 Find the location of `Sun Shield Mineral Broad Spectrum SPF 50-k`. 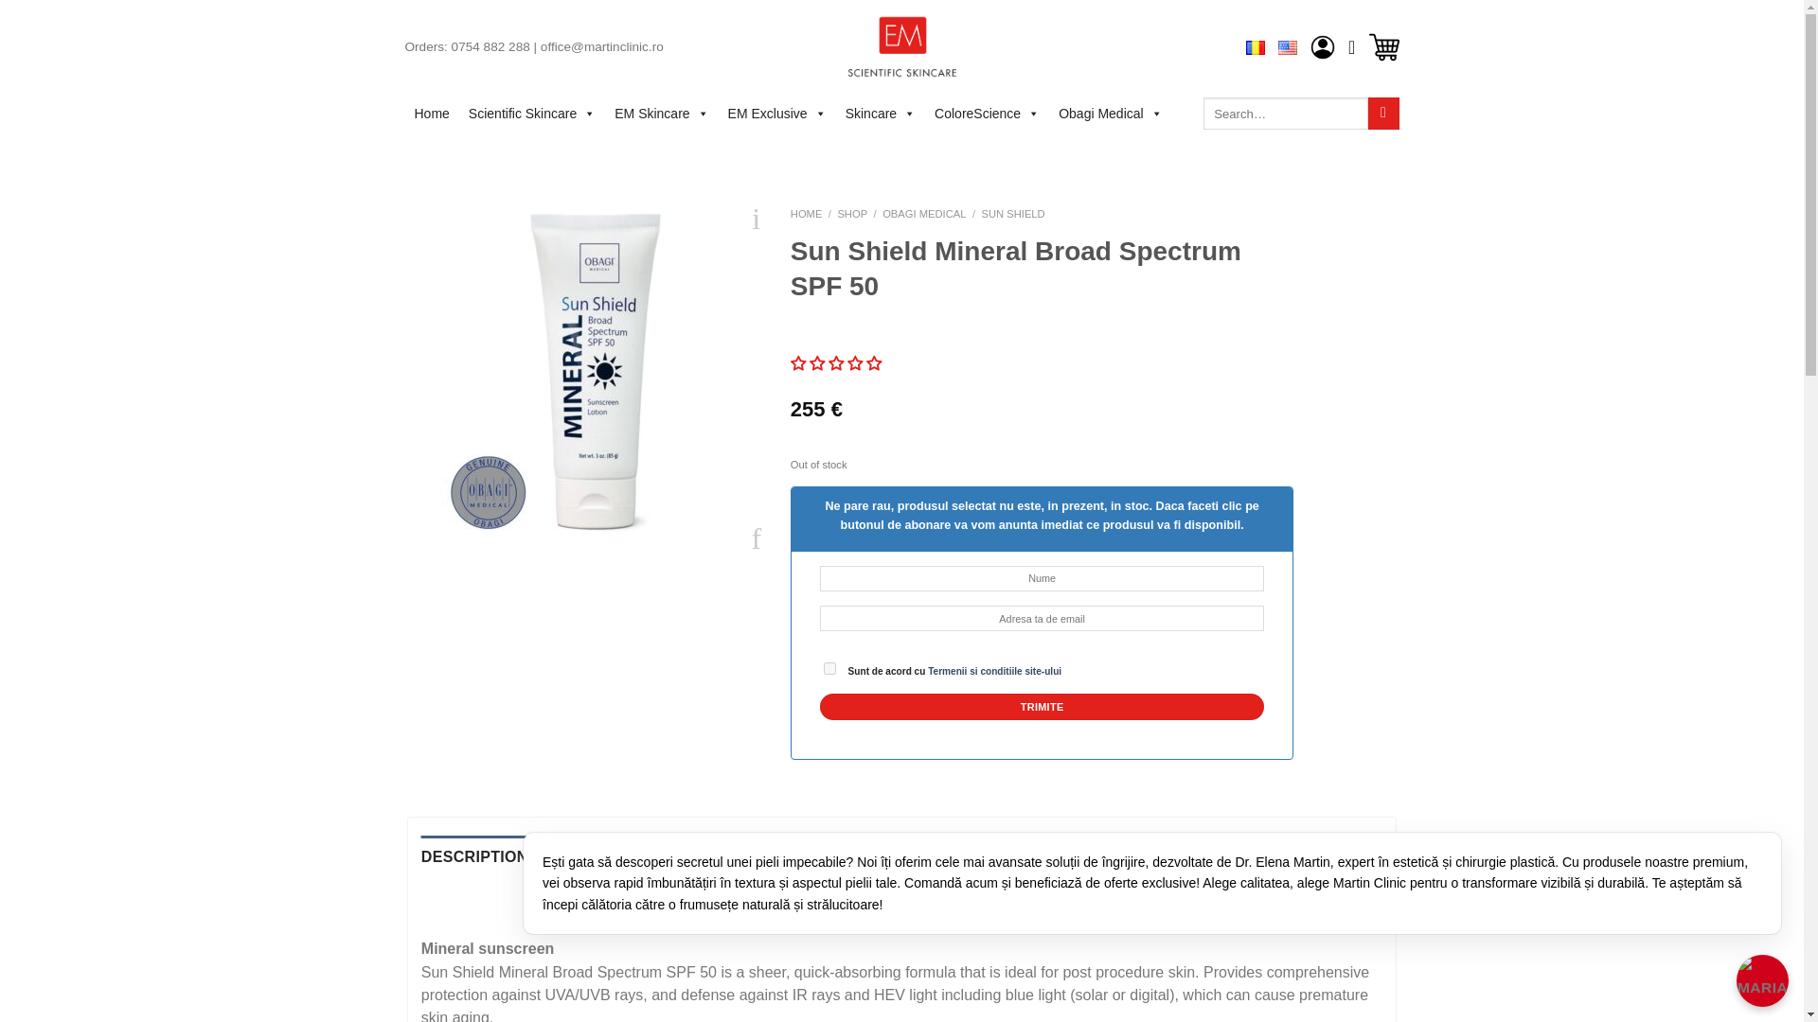

Sun Shield Mineral Broad Spectrum SPF 50-k is located at coordinates (597, 379).